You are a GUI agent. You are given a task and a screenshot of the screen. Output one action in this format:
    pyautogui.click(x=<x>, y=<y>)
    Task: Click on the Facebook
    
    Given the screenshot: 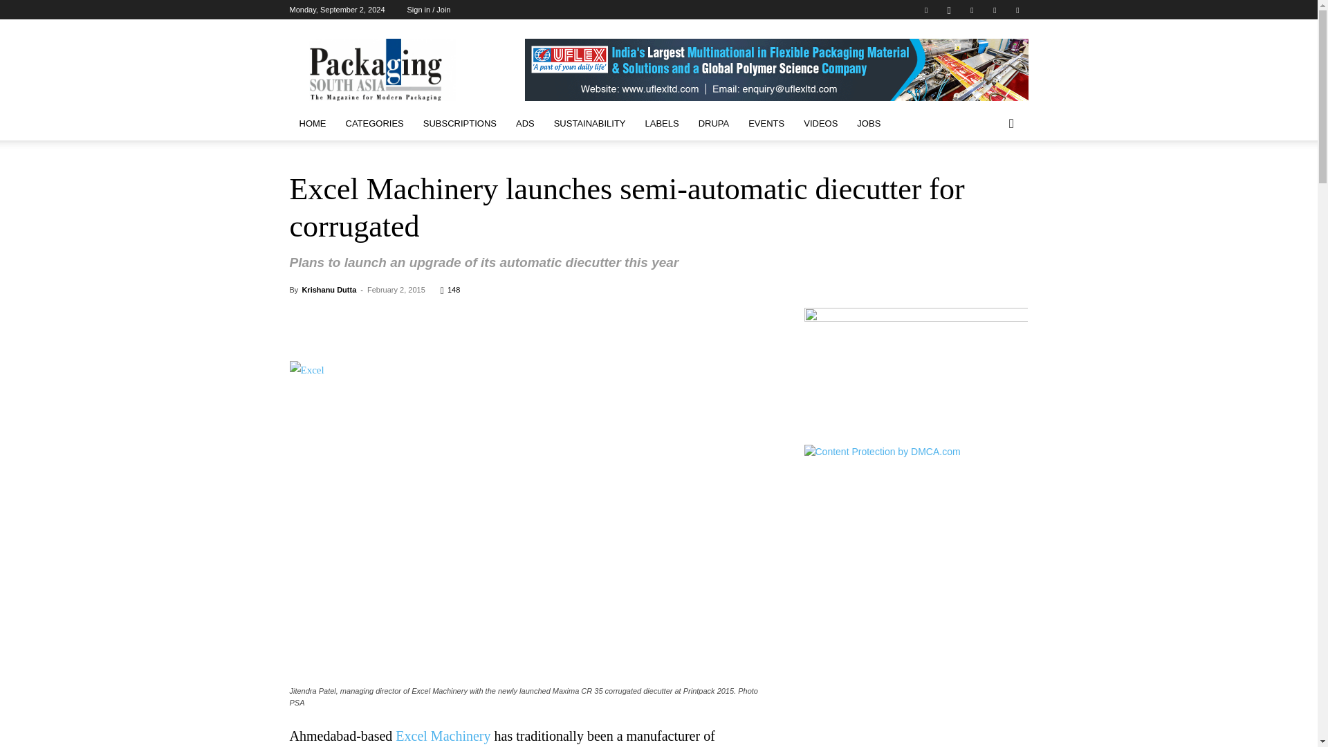 What is the action you would take?
    pyautogui.click(x=925, y=10)
    